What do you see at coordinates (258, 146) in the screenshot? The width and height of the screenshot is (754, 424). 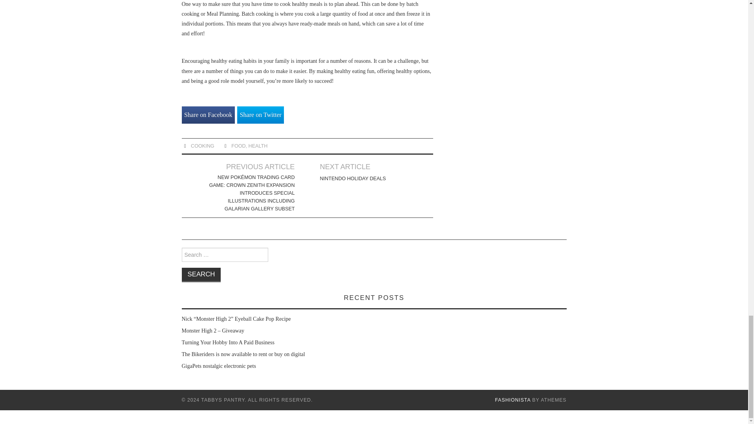 I see `HEALTH` at bounding box center [258, 146].